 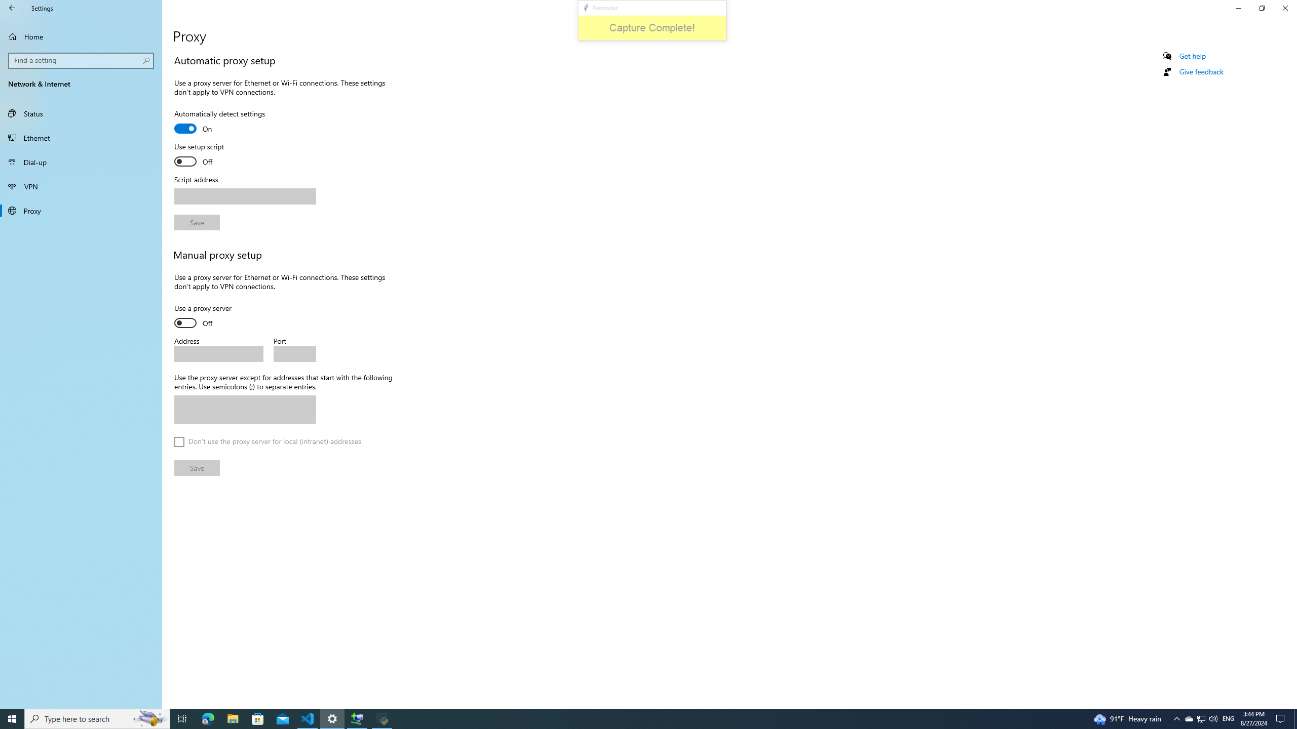 What do you see at coordinates (245, 196) in the screenshot?
I see `Script address` at bounding box center [245, 196].